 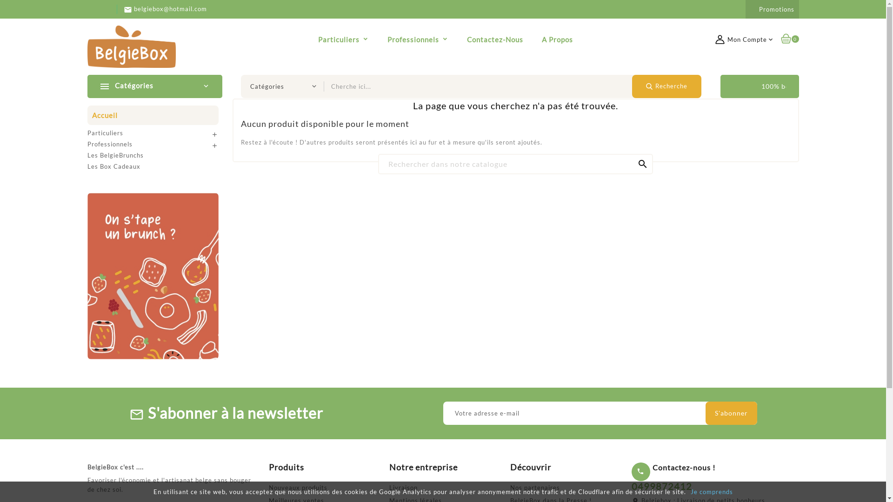 What do you see at coordinates (732, 86) in the screenshot?
I see `100% belge` at bounding box center [732, 86].